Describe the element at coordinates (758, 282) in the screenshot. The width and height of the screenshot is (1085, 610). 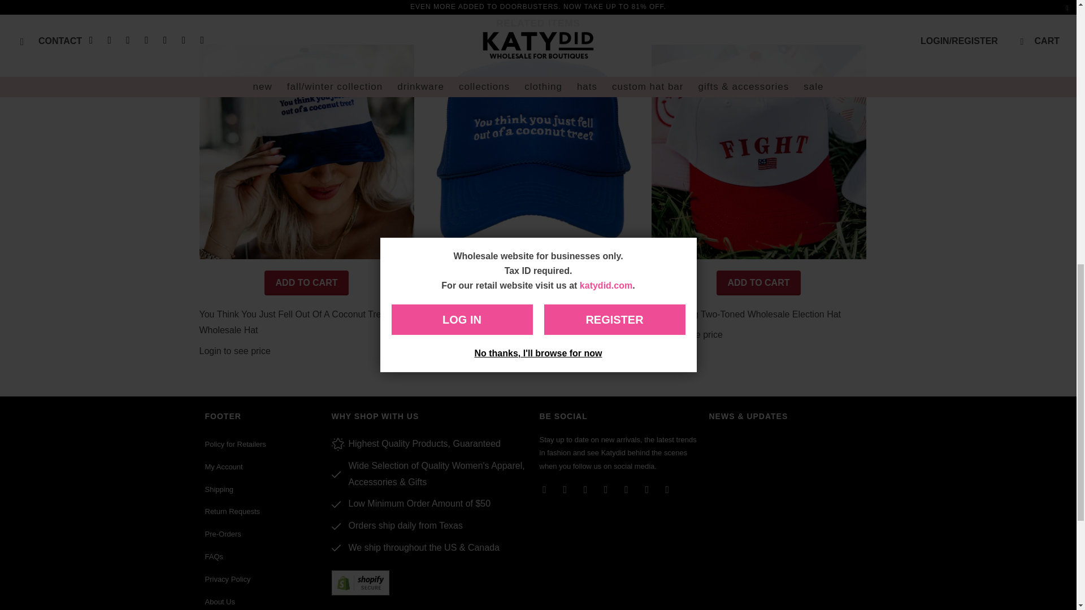
I see `Add to cart` at that location.